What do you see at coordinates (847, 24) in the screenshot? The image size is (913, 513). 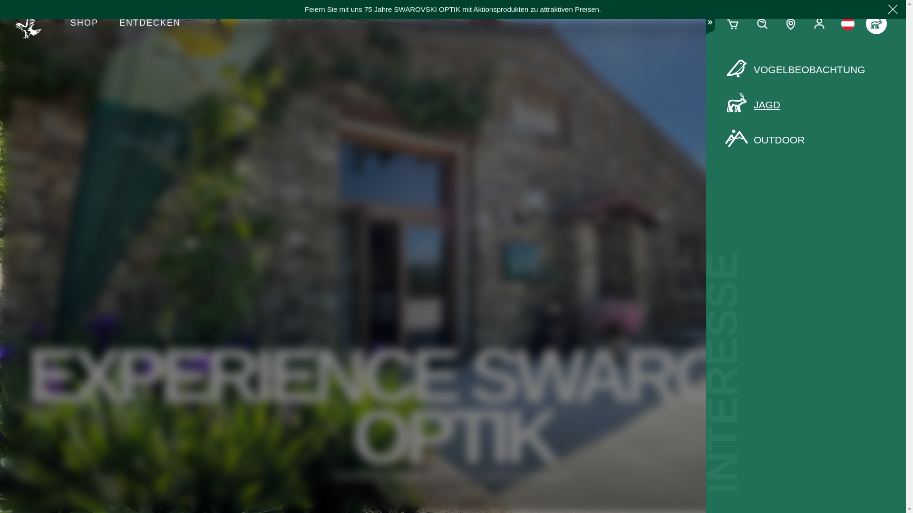 I see `LAND` at bounding box center [847, 24].